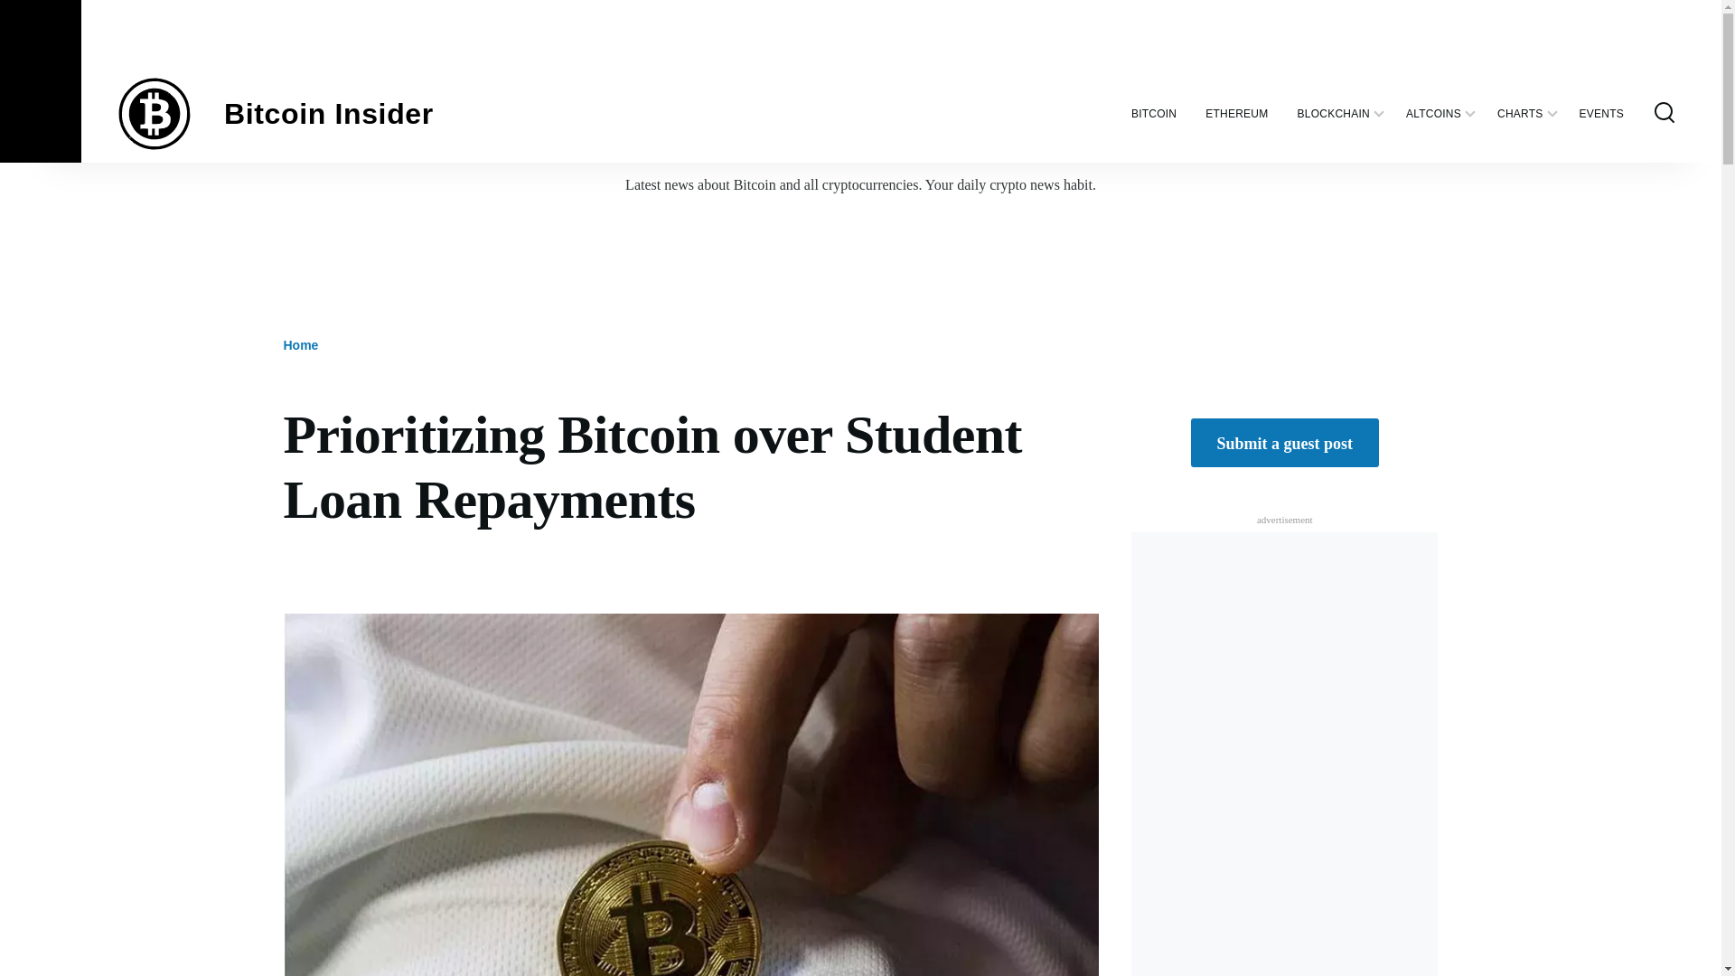  Describe the element at coordinates (329, 114) in the screenshot. I see `Bitcoin Insider` at that location.